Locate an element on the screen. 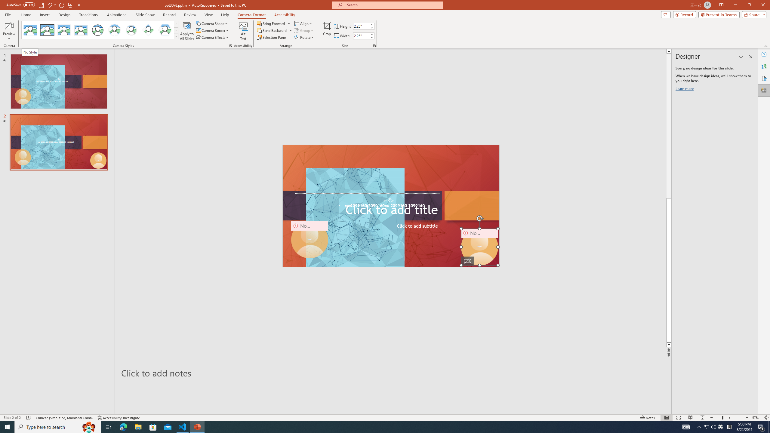  Close pane is located at coordinates (751, 57).